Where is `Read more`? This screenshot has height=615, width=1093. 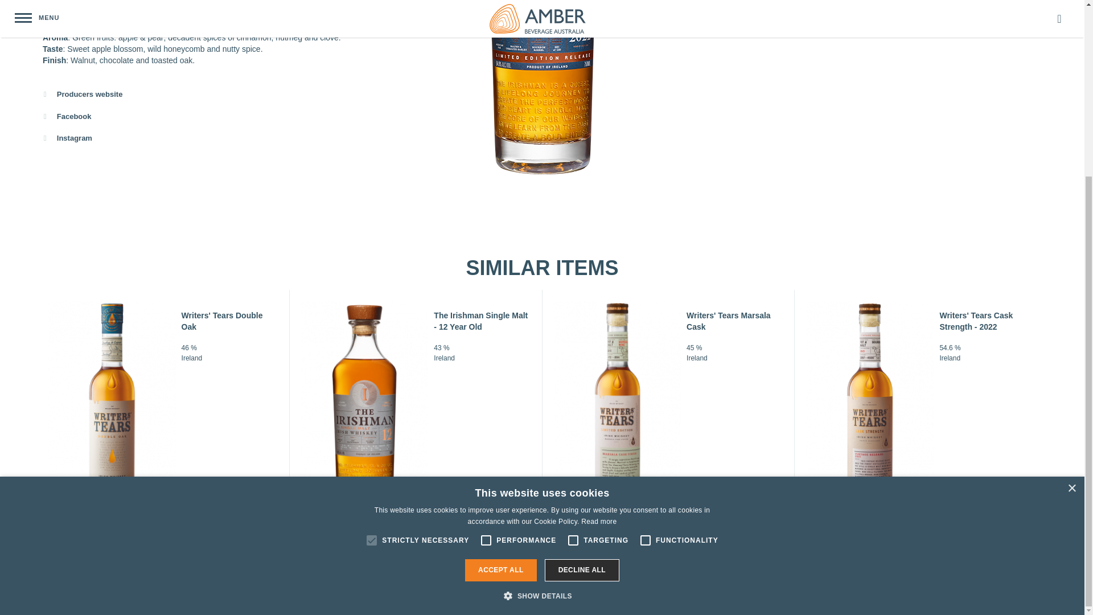 Read more is located at coordinates (599, 281).